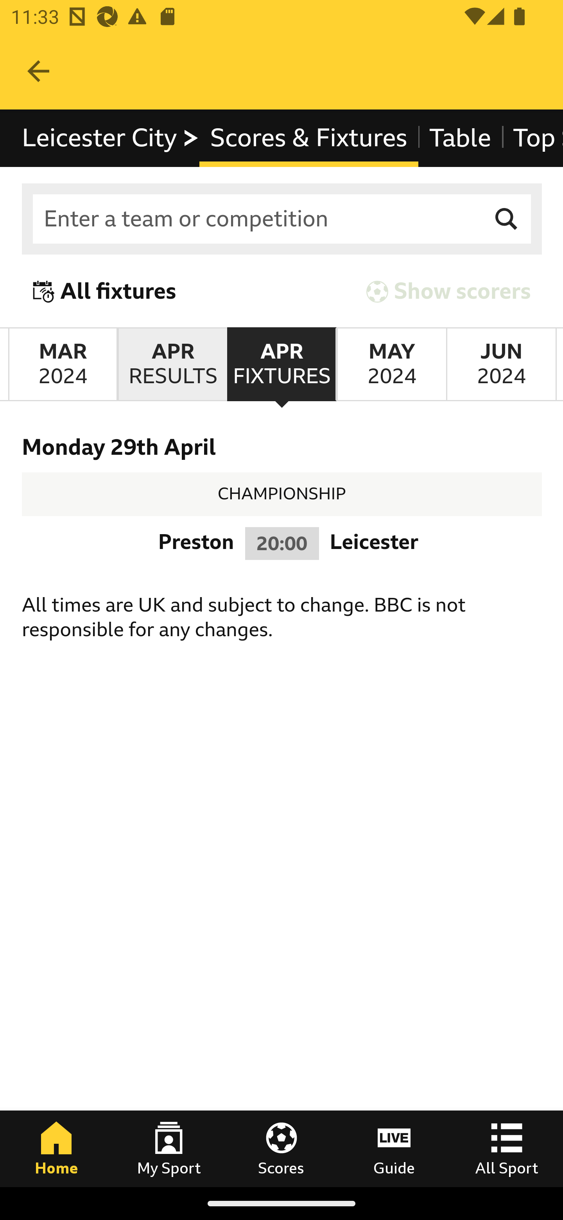 The image size is (563, 1220). I want to click on June2024 June 2024, so click(501, 364).